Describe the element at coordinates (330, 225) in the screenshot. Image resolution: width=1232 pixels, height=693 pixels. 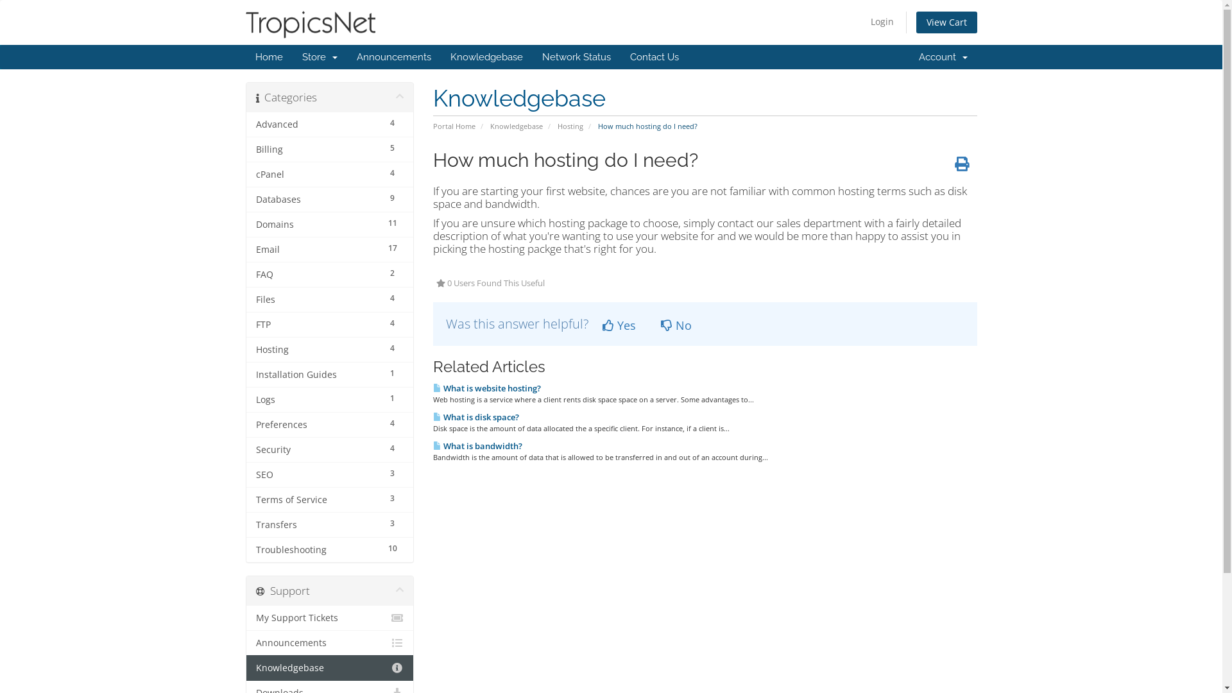
I see `11
Domains` at that location.